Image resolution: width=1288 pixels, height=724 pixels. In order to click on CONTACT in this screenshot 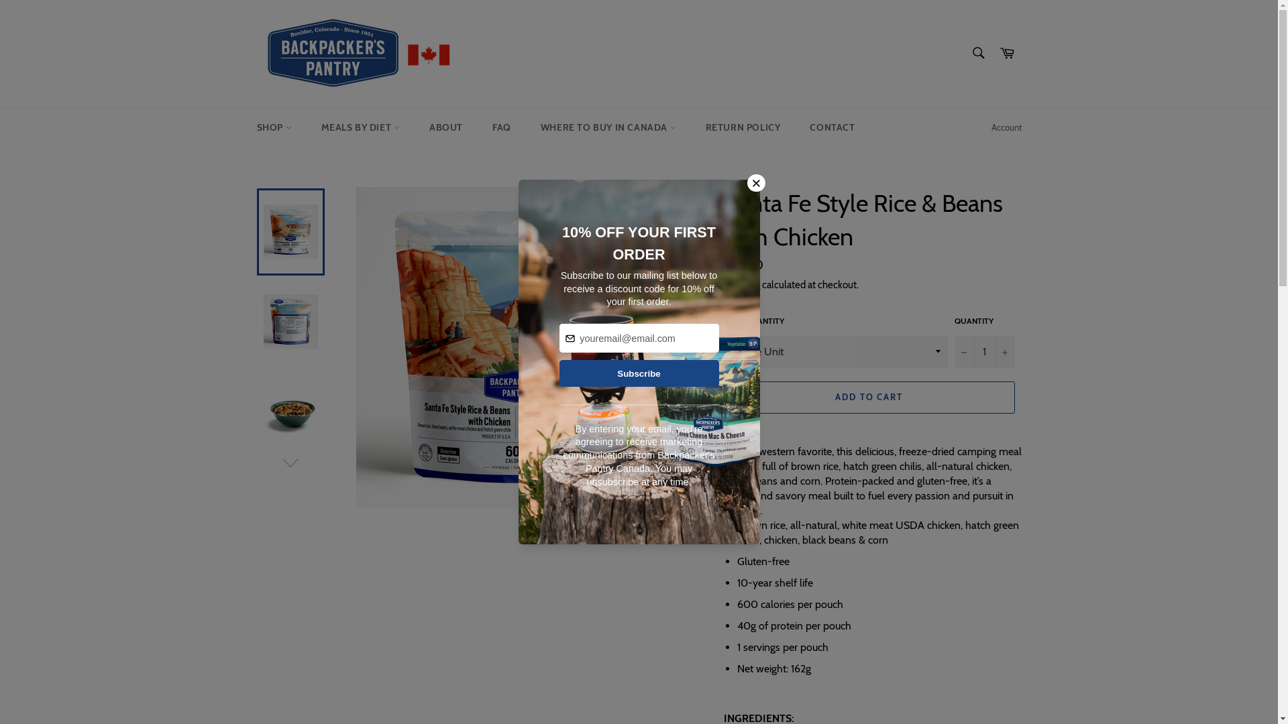, I will do `click(832, 127)`.